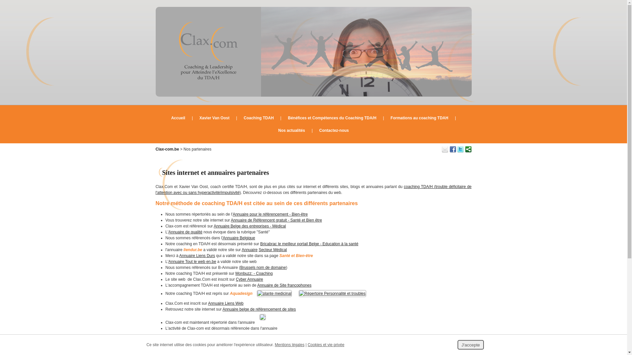 The height and width of the screenshot is (355, 632). What do you see at coordinates (259, 118) in the screenshot?
I see `Coaching TDAH` at bounding box center [259, 118].